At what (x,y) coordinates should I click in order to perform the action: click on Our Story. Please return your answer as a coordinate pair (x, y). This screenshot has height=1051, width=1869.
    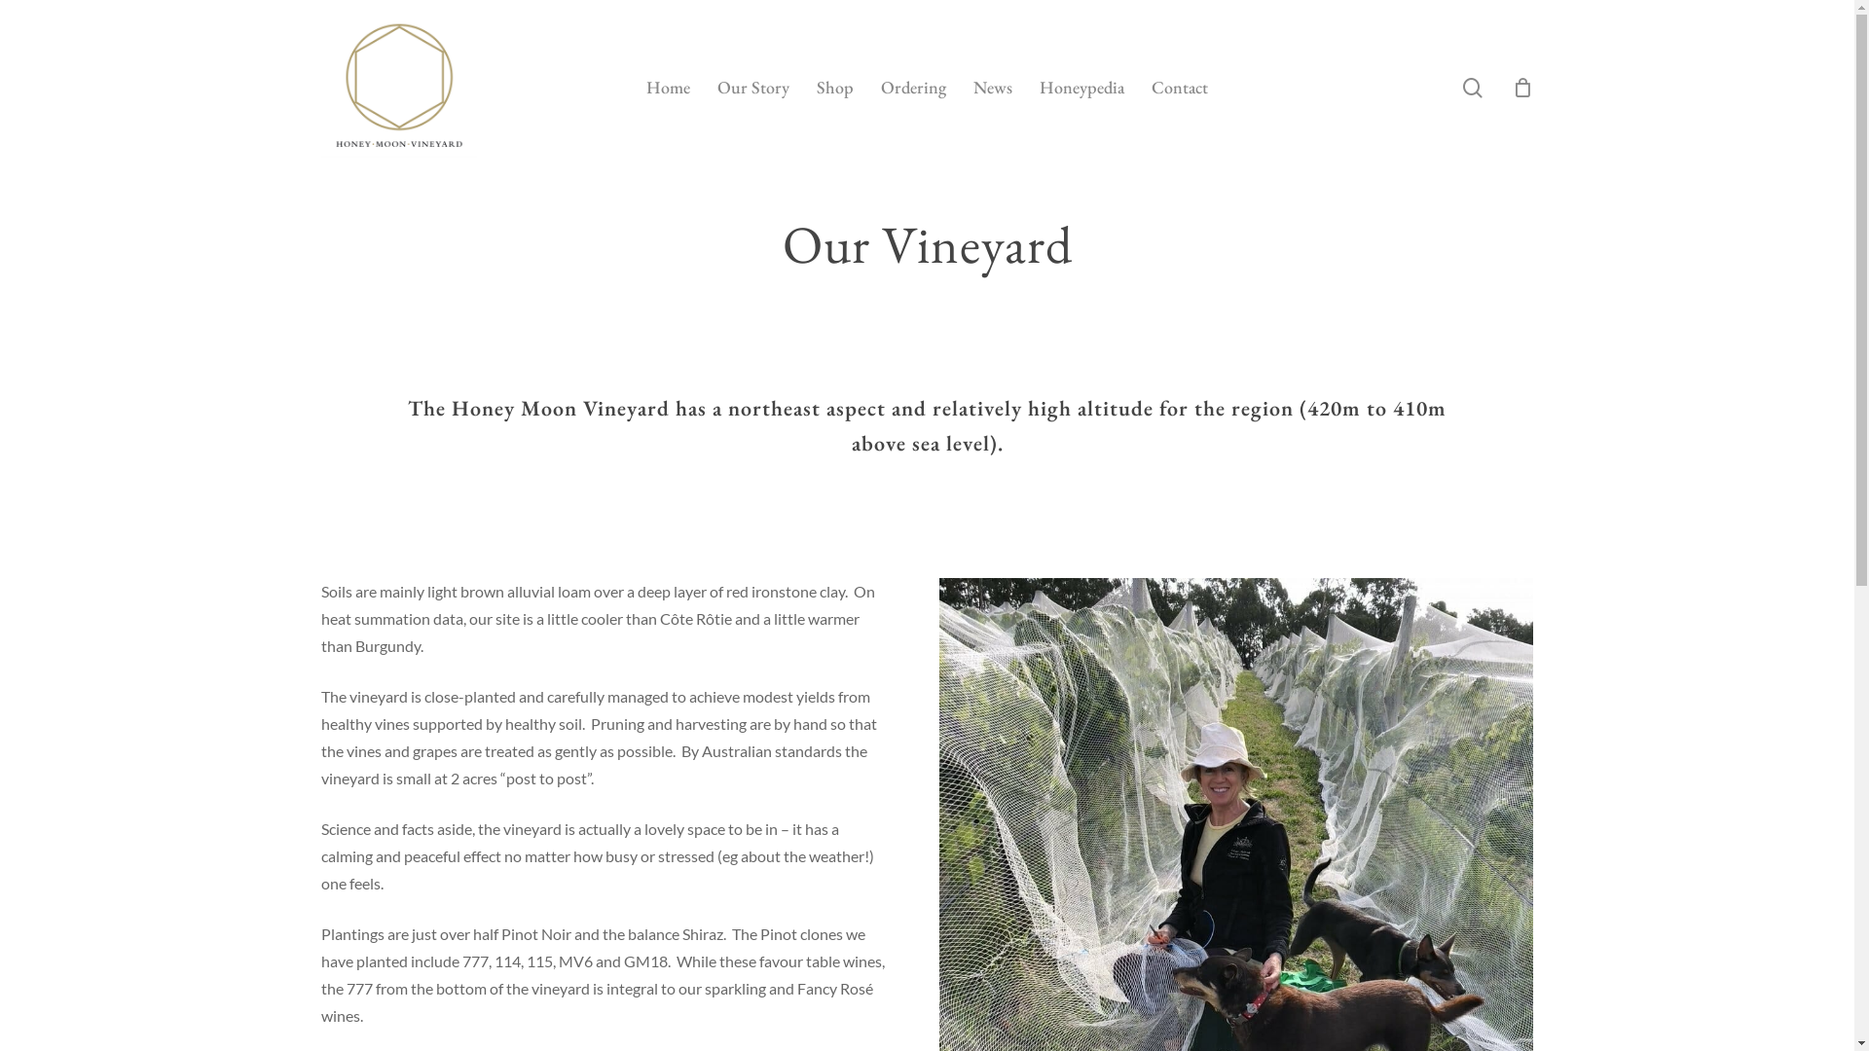
    Looking at the image, I should click on (753, 88).